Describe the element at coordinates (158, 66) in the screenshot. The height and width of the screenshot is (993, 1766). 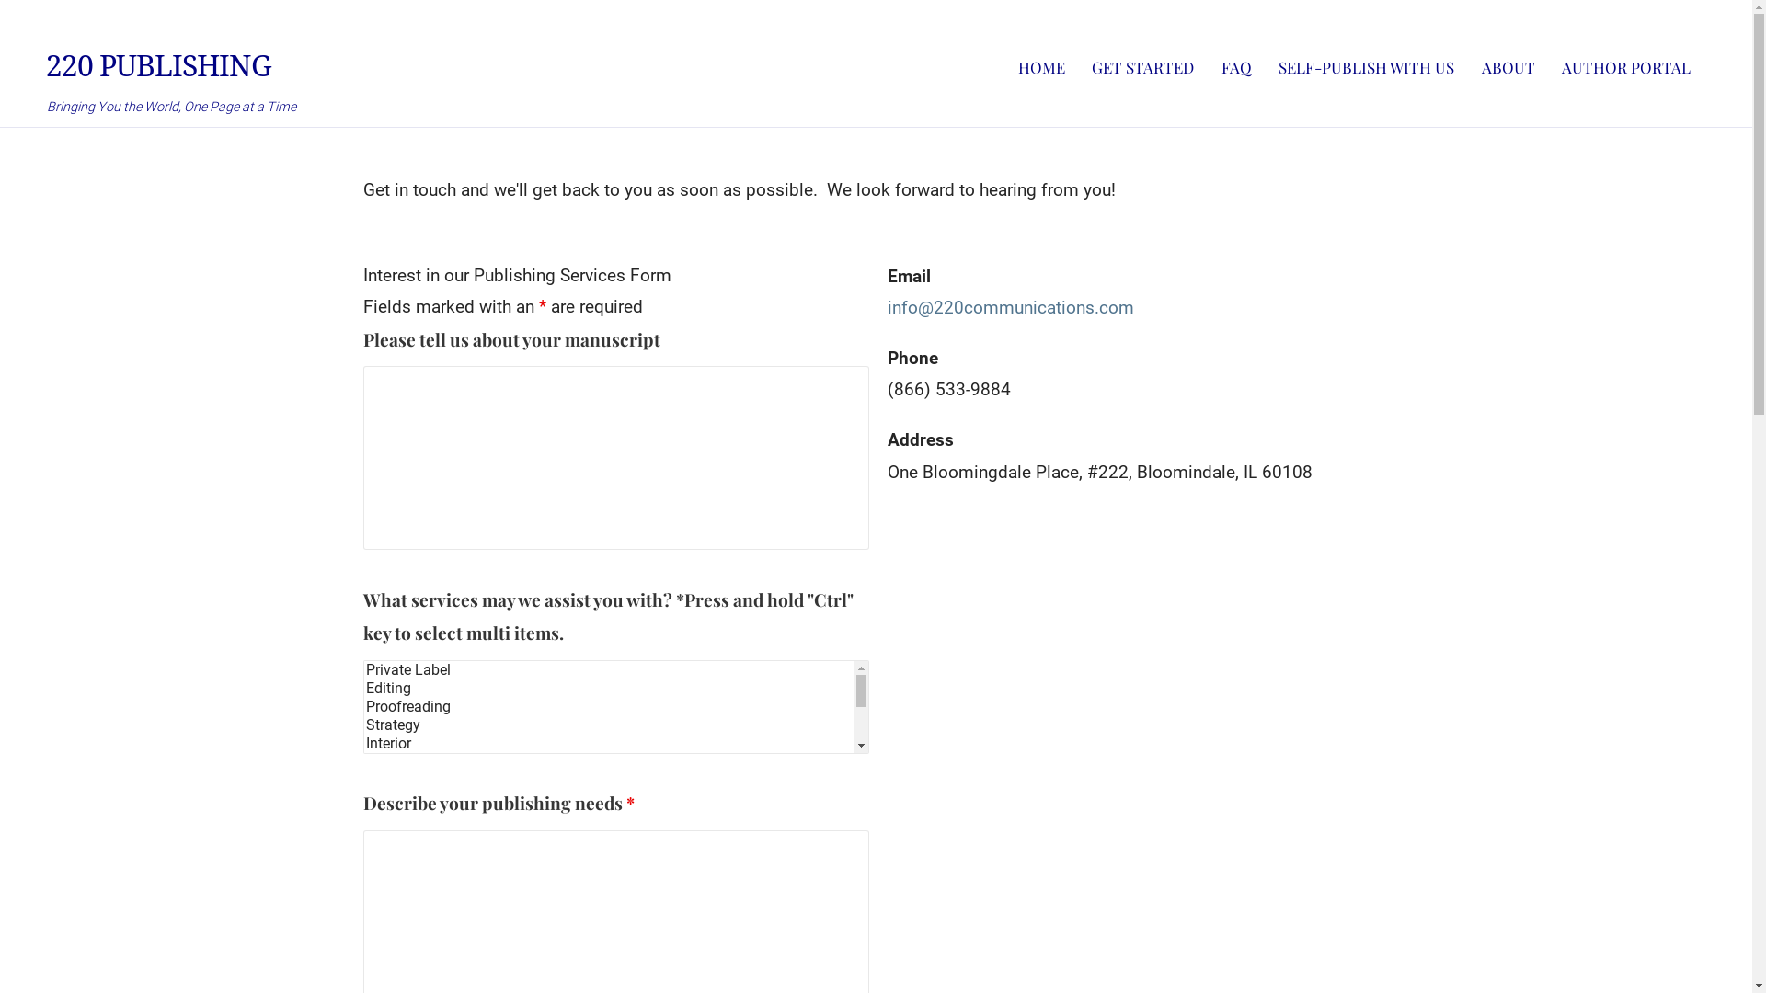
I see `220 PUBLISHING` at that location.